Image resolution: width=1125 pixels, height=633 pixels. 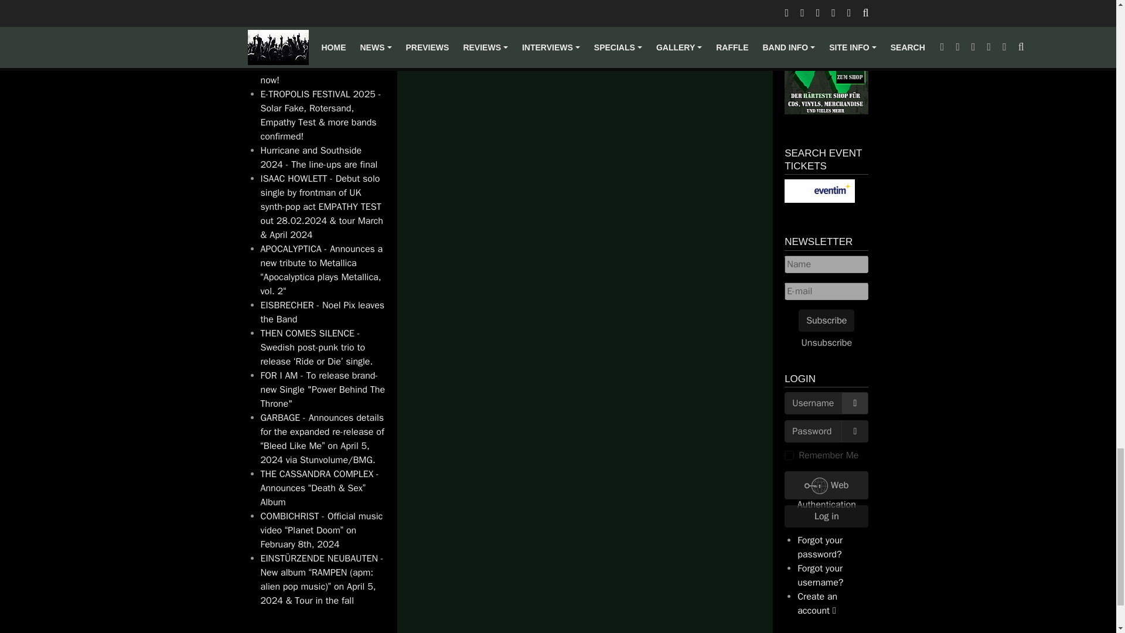 What do you see at coordinates (789, 455) in the screenshot?
I see `yes` at bounding box center [789, 455].